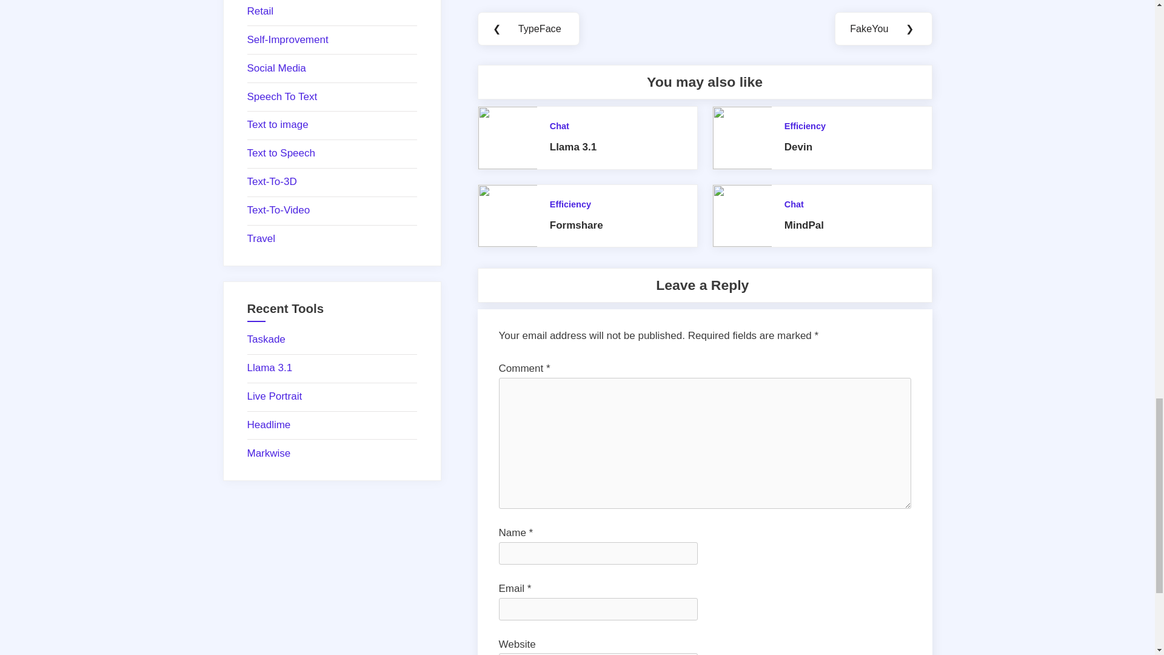 The width and height of the screenshot is (1164, 655). I want to click on Llama 3.1, so click(573, 147).